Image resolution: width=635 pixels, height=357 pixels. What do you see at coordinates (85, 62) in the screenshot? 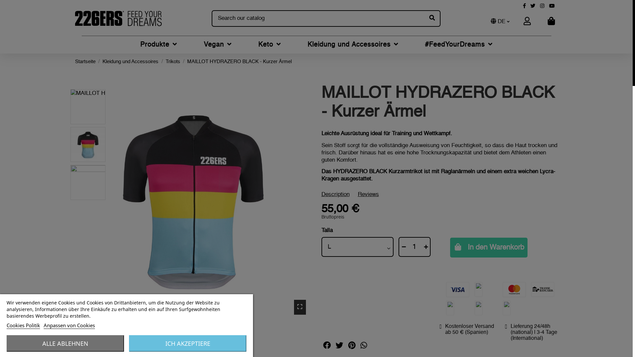
I see `Startseite` at bounding box center [85, 62].